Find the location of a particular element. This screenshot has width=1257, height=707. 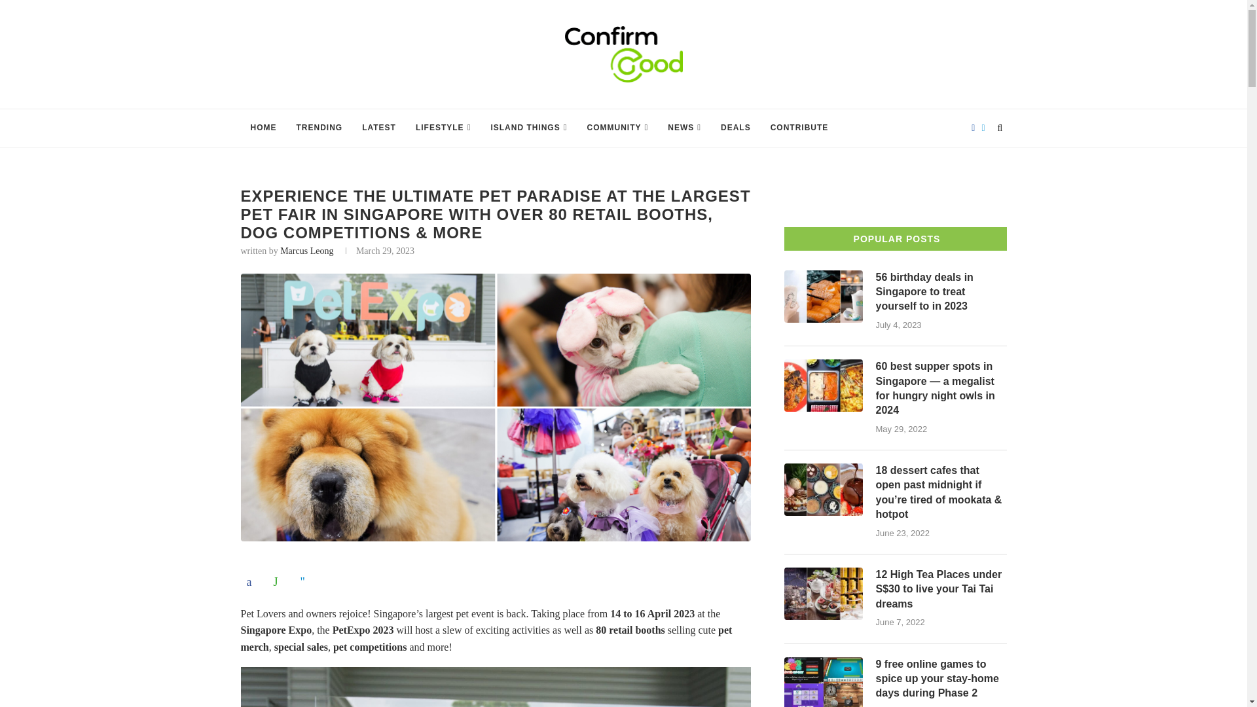

Share on WhatsApp is located at coordinates (278, 581).